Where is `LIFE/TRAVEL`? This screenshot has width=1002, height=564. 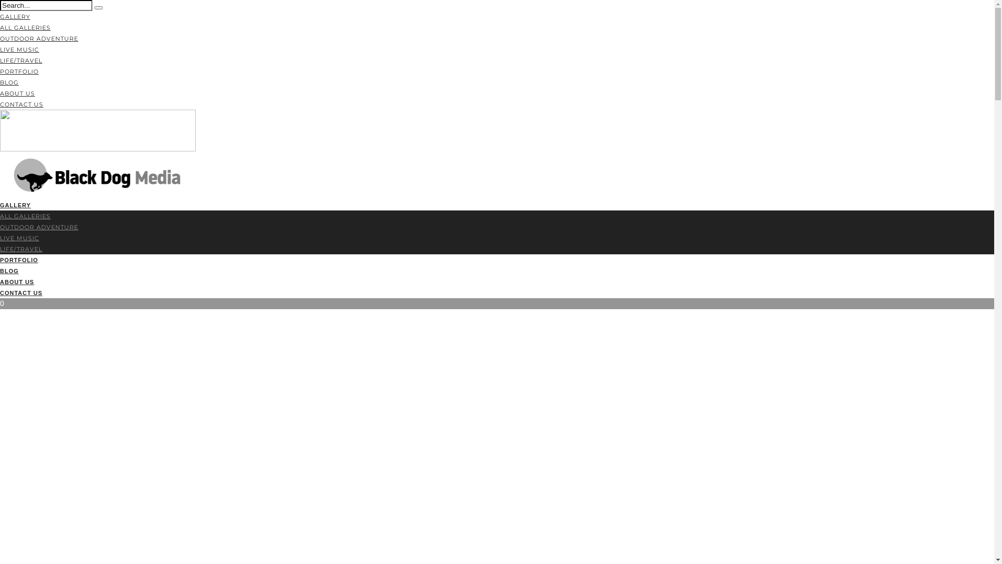
LIFE/TRAVEL is located at coordinates (21, 249).